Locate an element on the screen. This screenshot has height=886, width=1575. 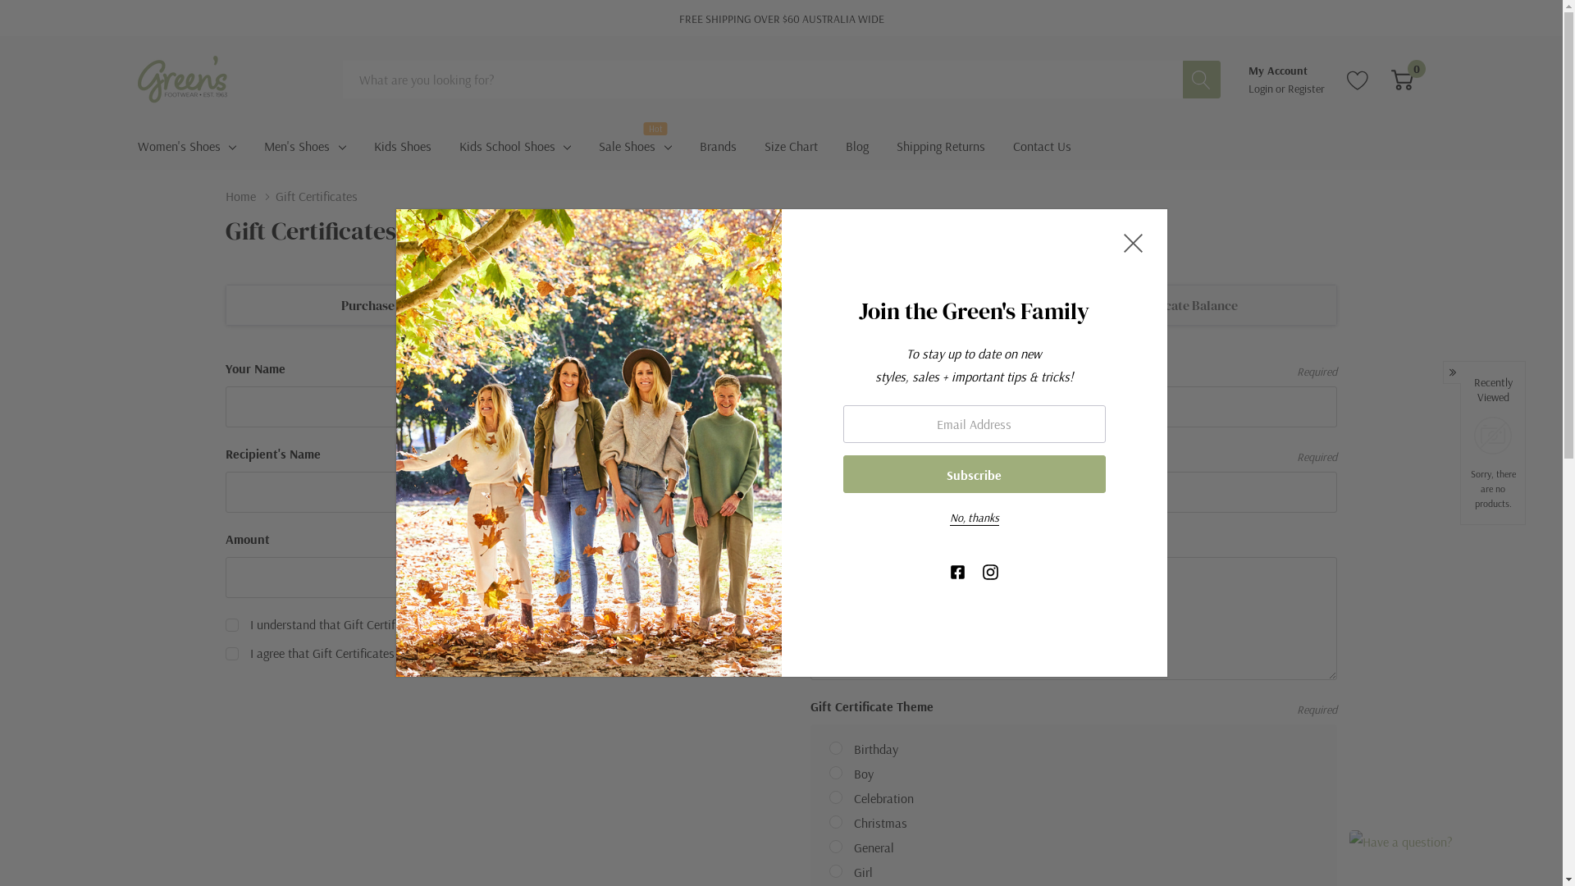
Shipping Returns is located at coordinates (941, 146).